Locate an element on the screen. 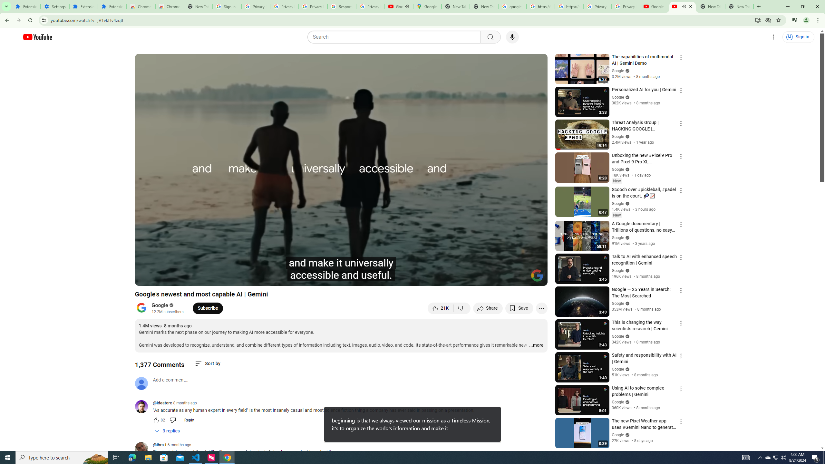 The height and width of the screenshot is (464, 825). Extensions is located at coordinates (26, 6).